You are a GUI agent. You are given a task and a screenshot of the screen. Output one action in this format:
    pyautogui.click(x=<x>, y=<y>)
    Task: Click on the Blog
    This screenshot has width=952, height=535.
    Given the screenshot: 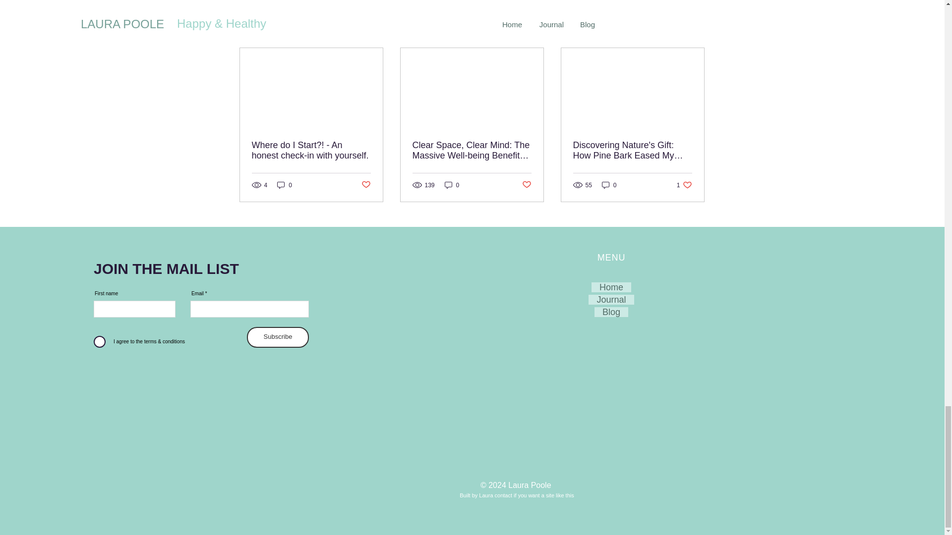 What is the action you would take?
    pyautogui.click(x=611, y=312)
    